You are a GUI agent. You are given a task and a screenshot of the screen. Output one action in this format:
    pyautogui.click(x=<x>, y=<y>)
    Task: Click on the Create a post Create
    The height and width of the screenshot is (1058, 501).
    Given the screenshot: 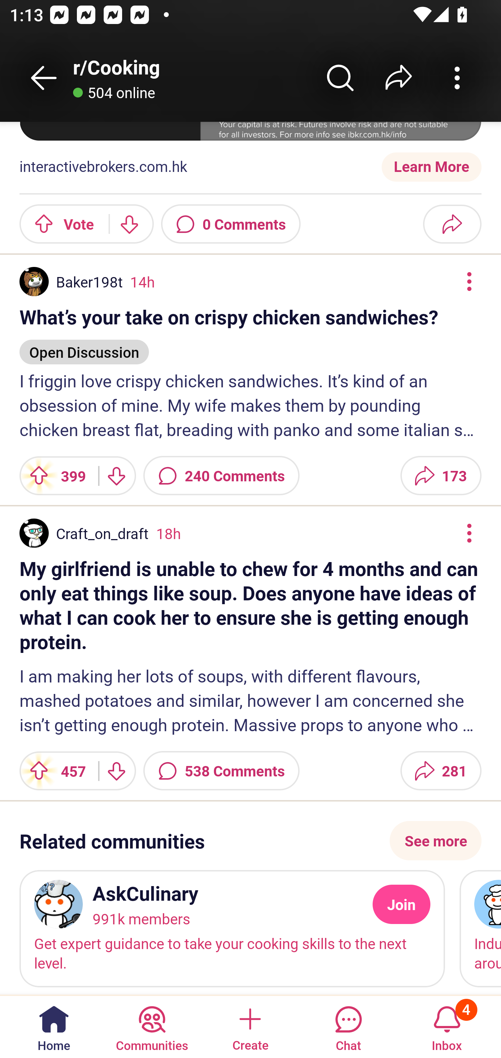 What is the action you would take?
    pyautogui.click(x=250, y=1026)
    